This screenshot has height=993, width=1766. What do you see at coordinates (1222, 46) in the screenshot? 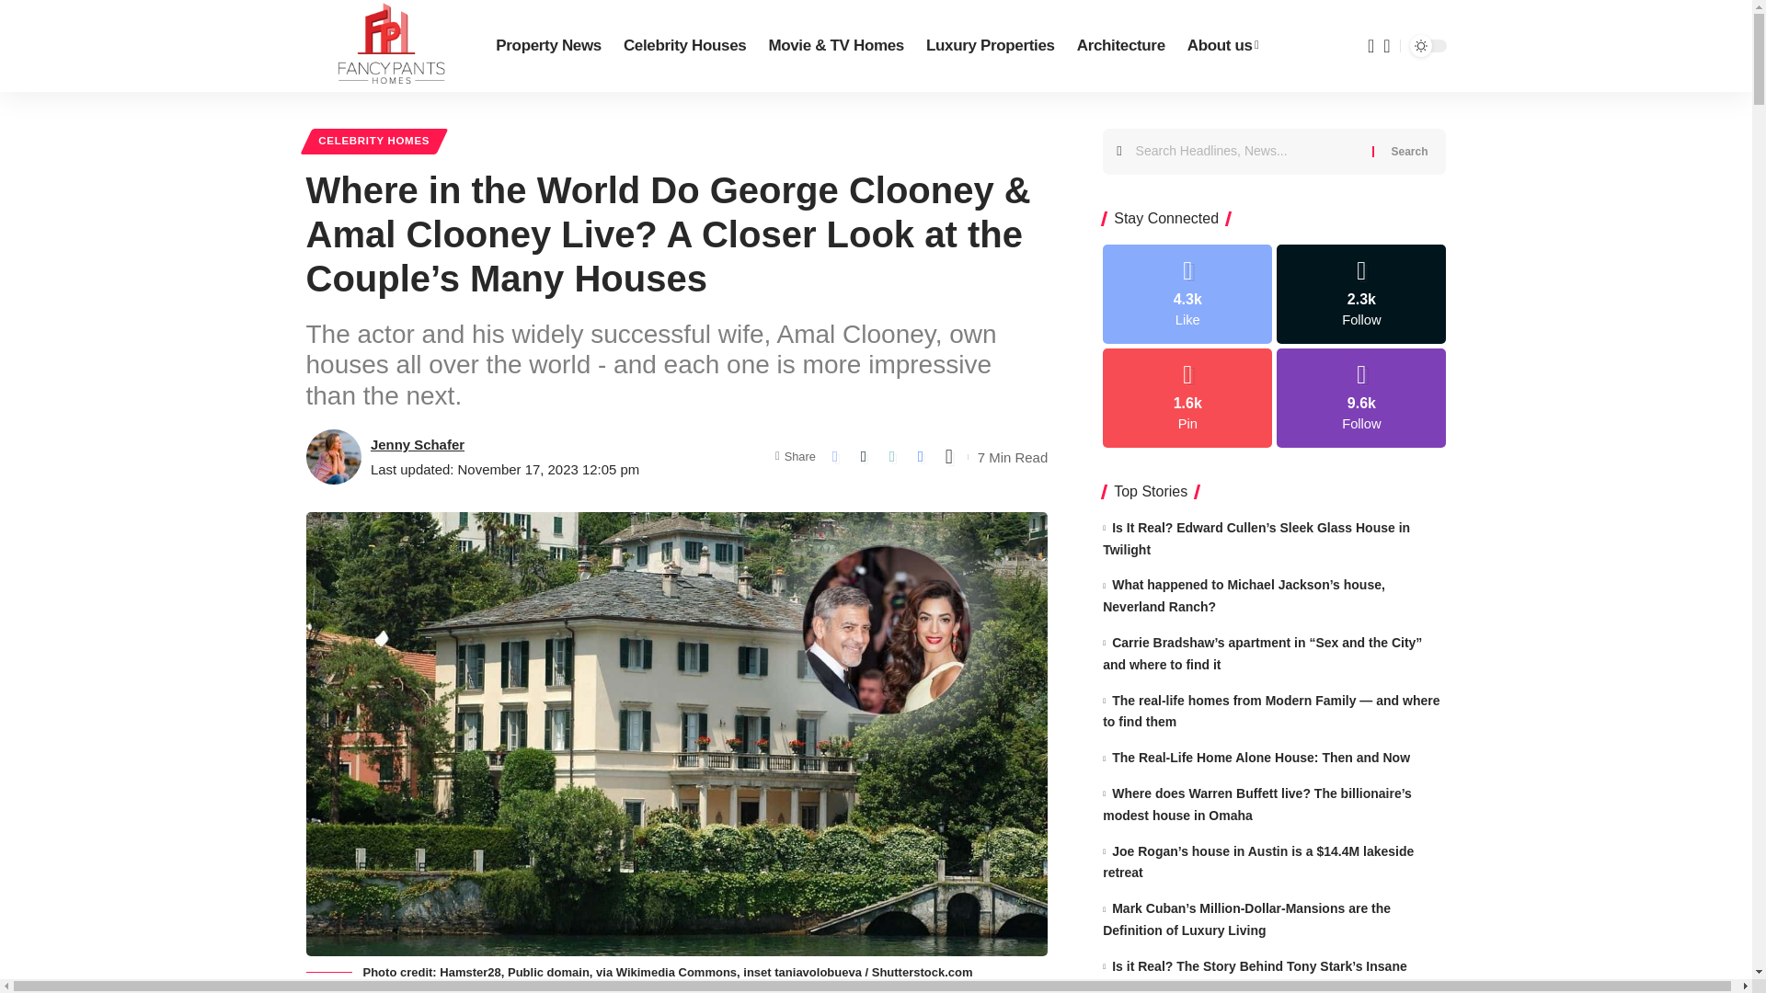
I see `About us` at bounding box center [1222, 46].